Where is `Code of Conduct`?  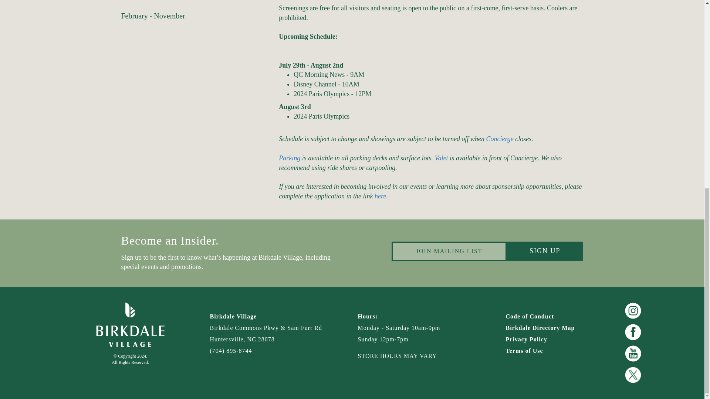 Code of Conduct is located at coordinates (550, 317).